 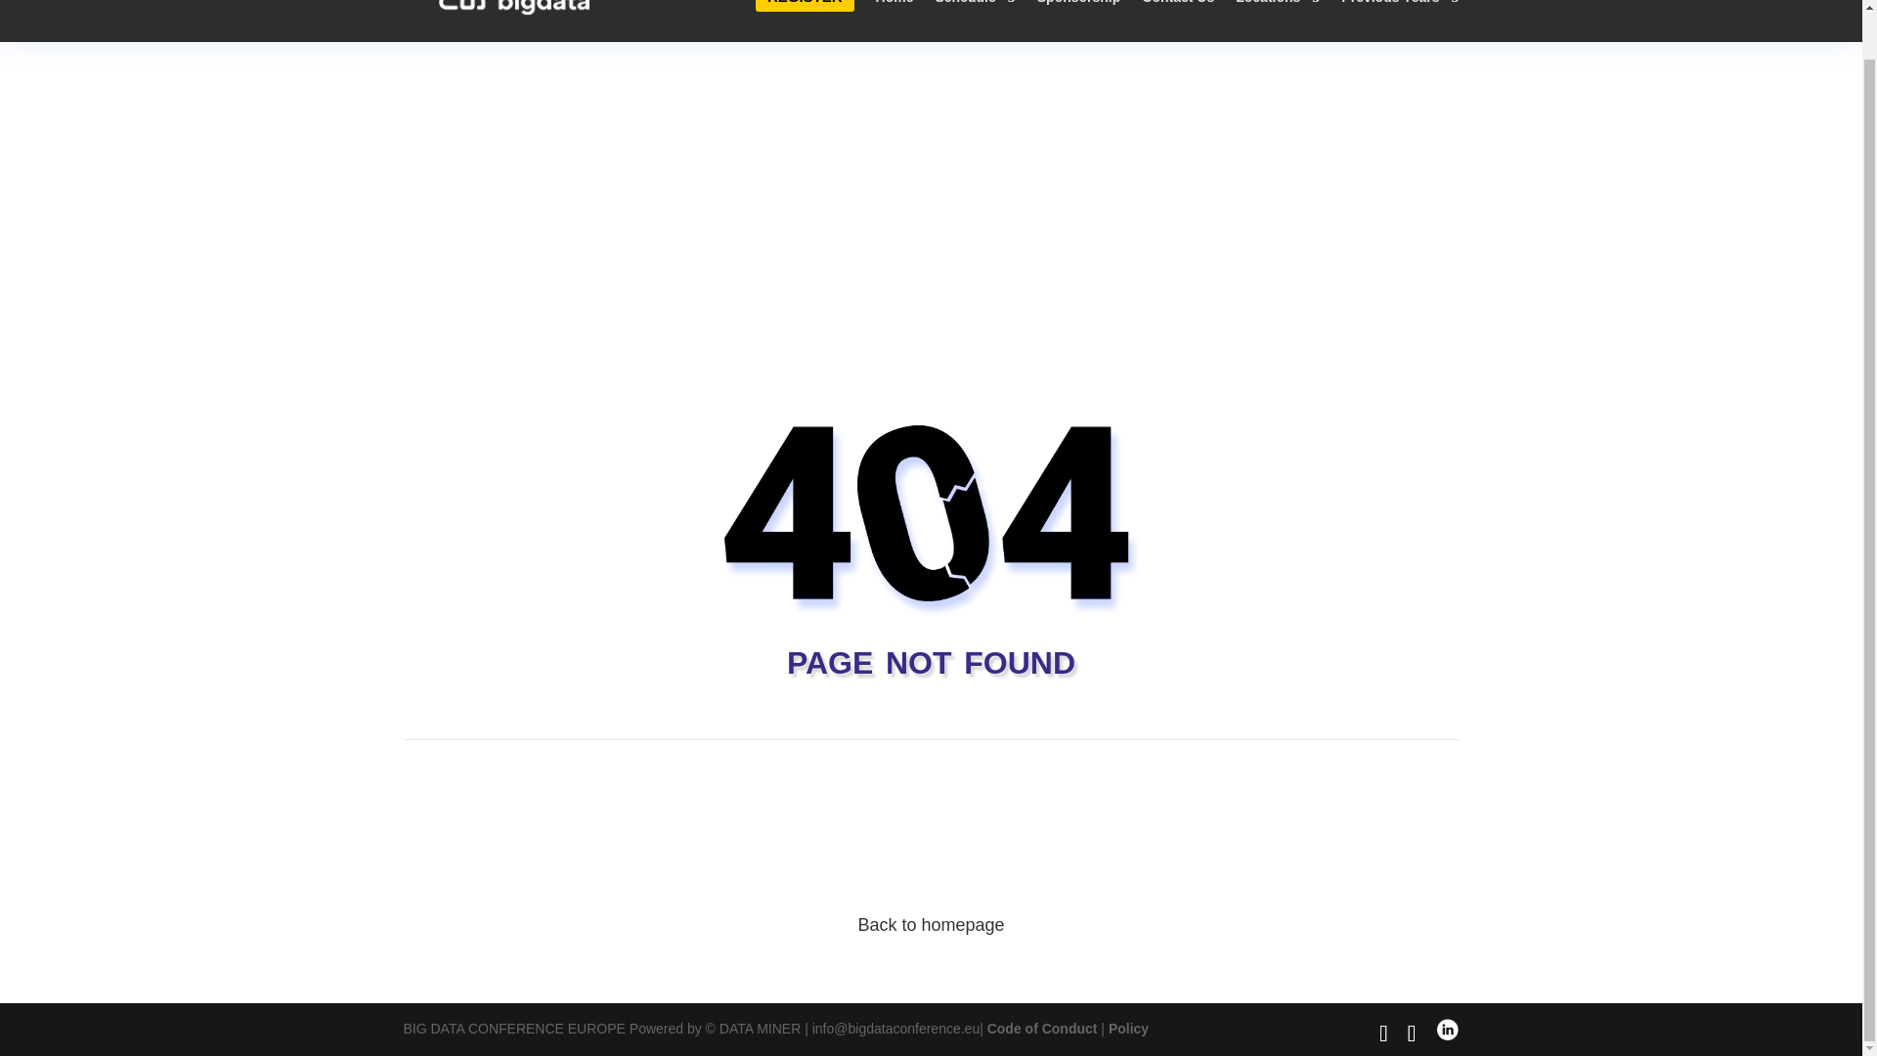 What do you see at coordinates (1277, 22) in the screenshot?
I see `Locations` at bounding box center [1277, 22].